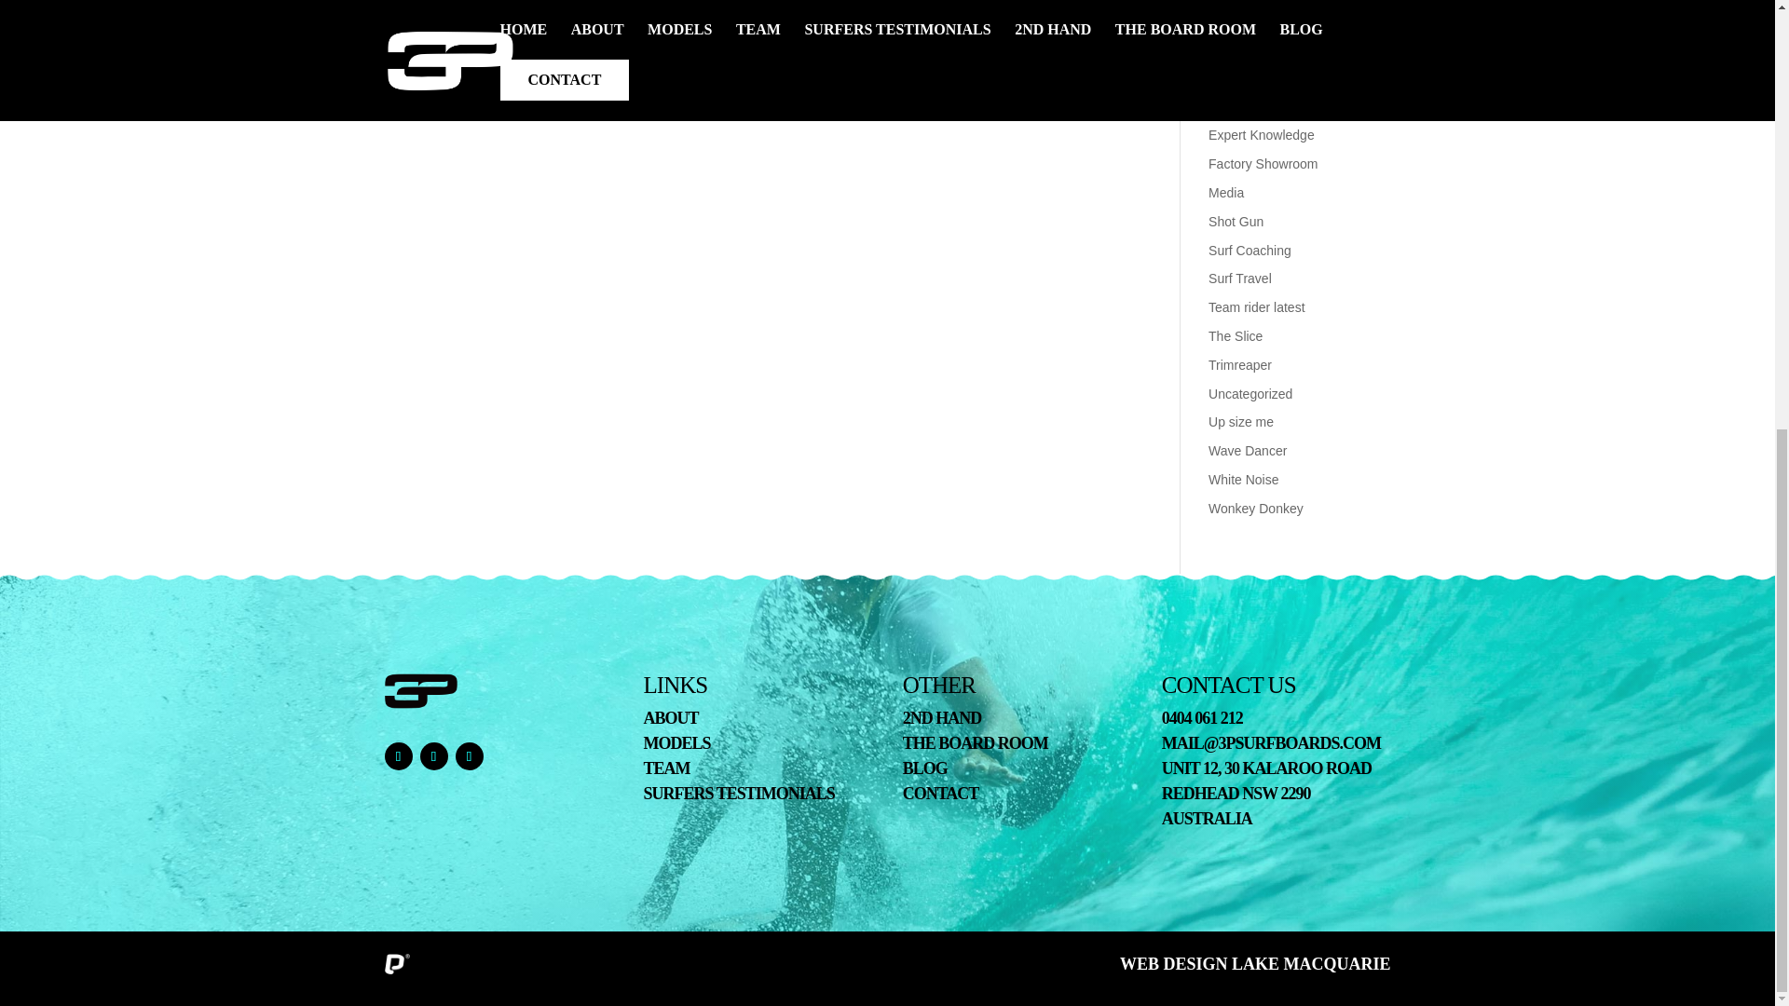 The width and height of the screenshot is (1789, 1006). I want to click on Board Model, so click(1245, 48).